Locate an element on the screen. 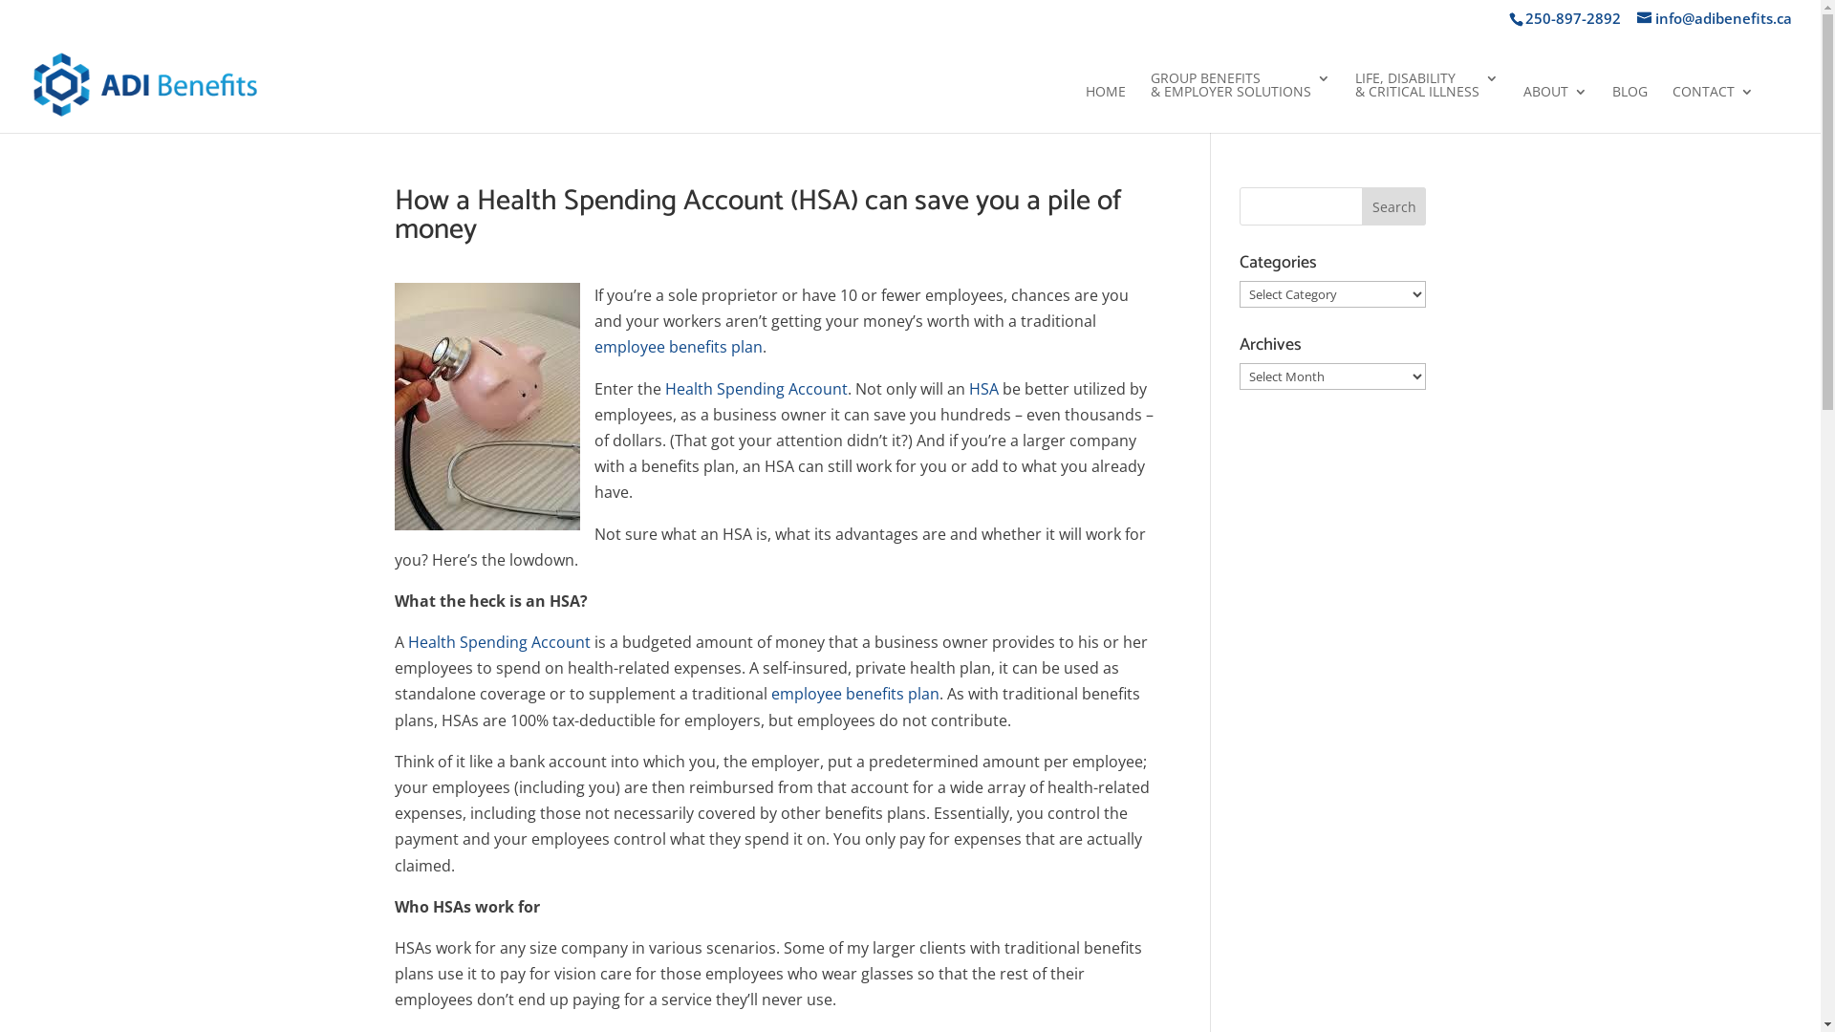  employee benefits plan is located at coordinates (854, 694).